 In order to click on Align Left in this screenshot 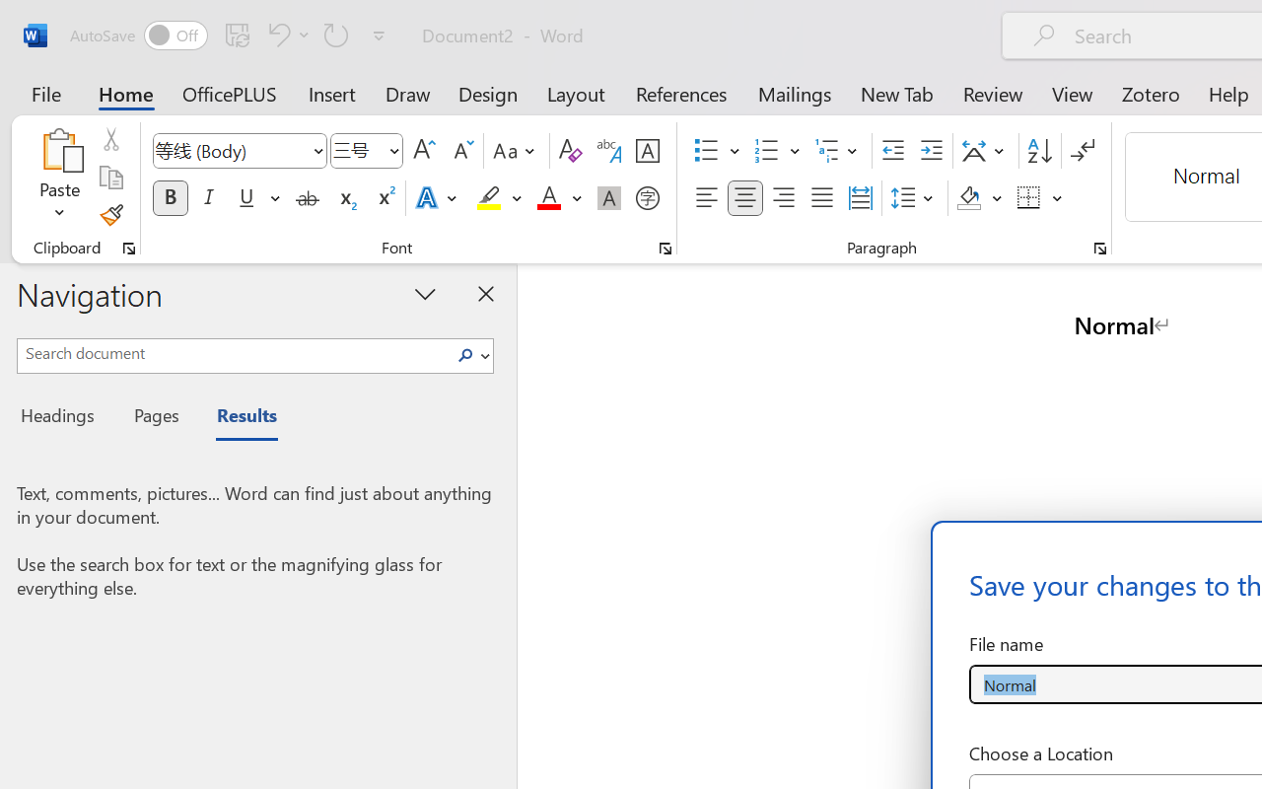, I will do `click(706, 198)`.